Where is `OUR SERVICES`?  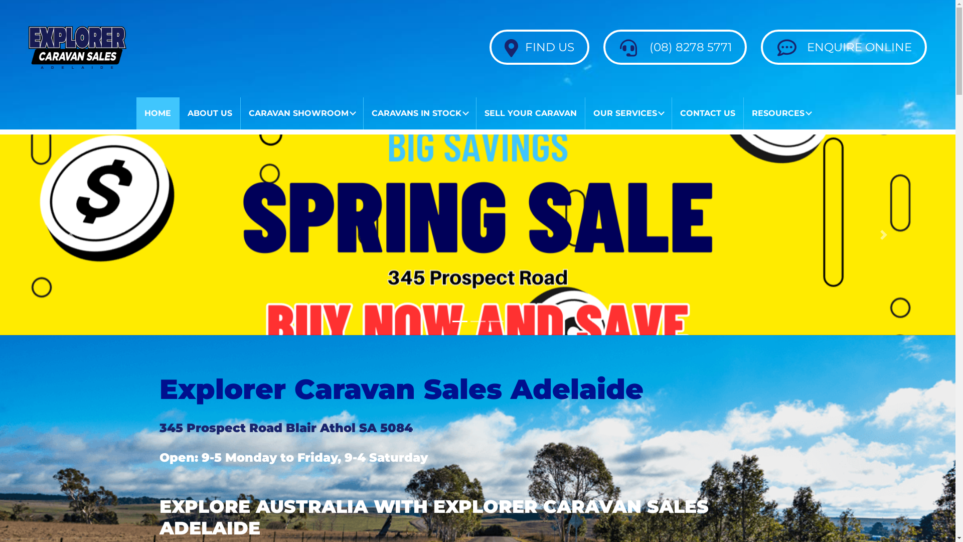 OUR SERVICES is located at coordinates (628, 113).